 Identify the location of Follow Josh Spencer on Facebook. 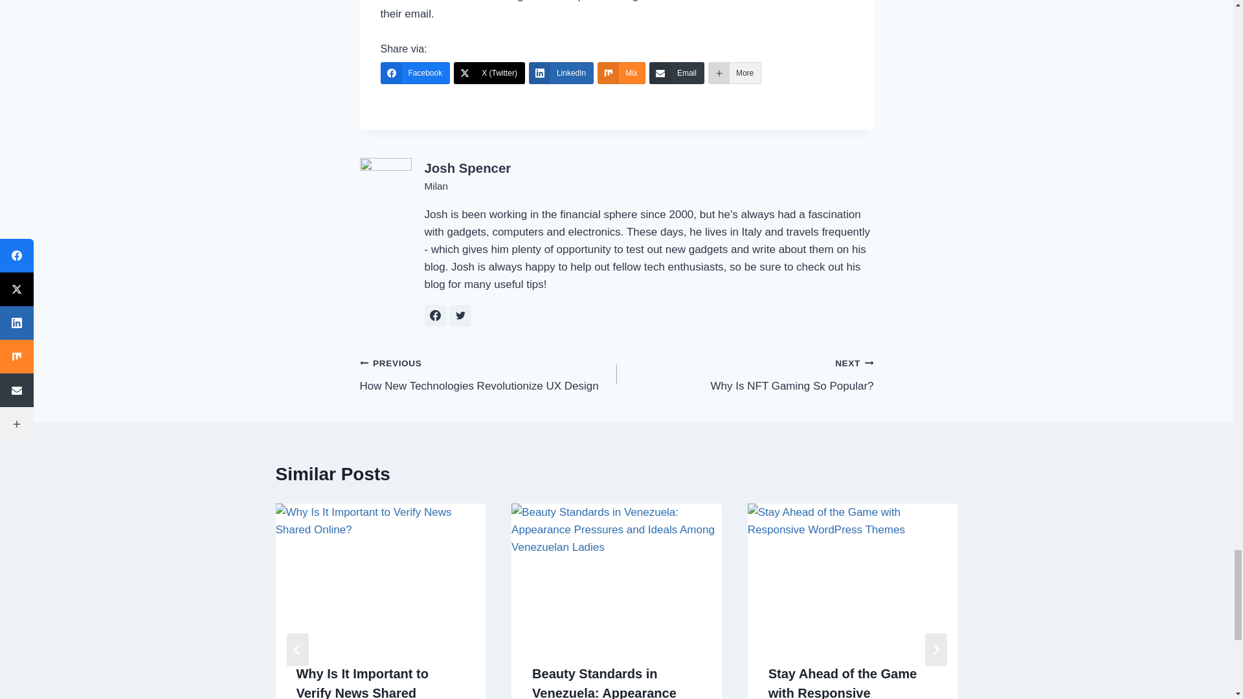
(435, 316).